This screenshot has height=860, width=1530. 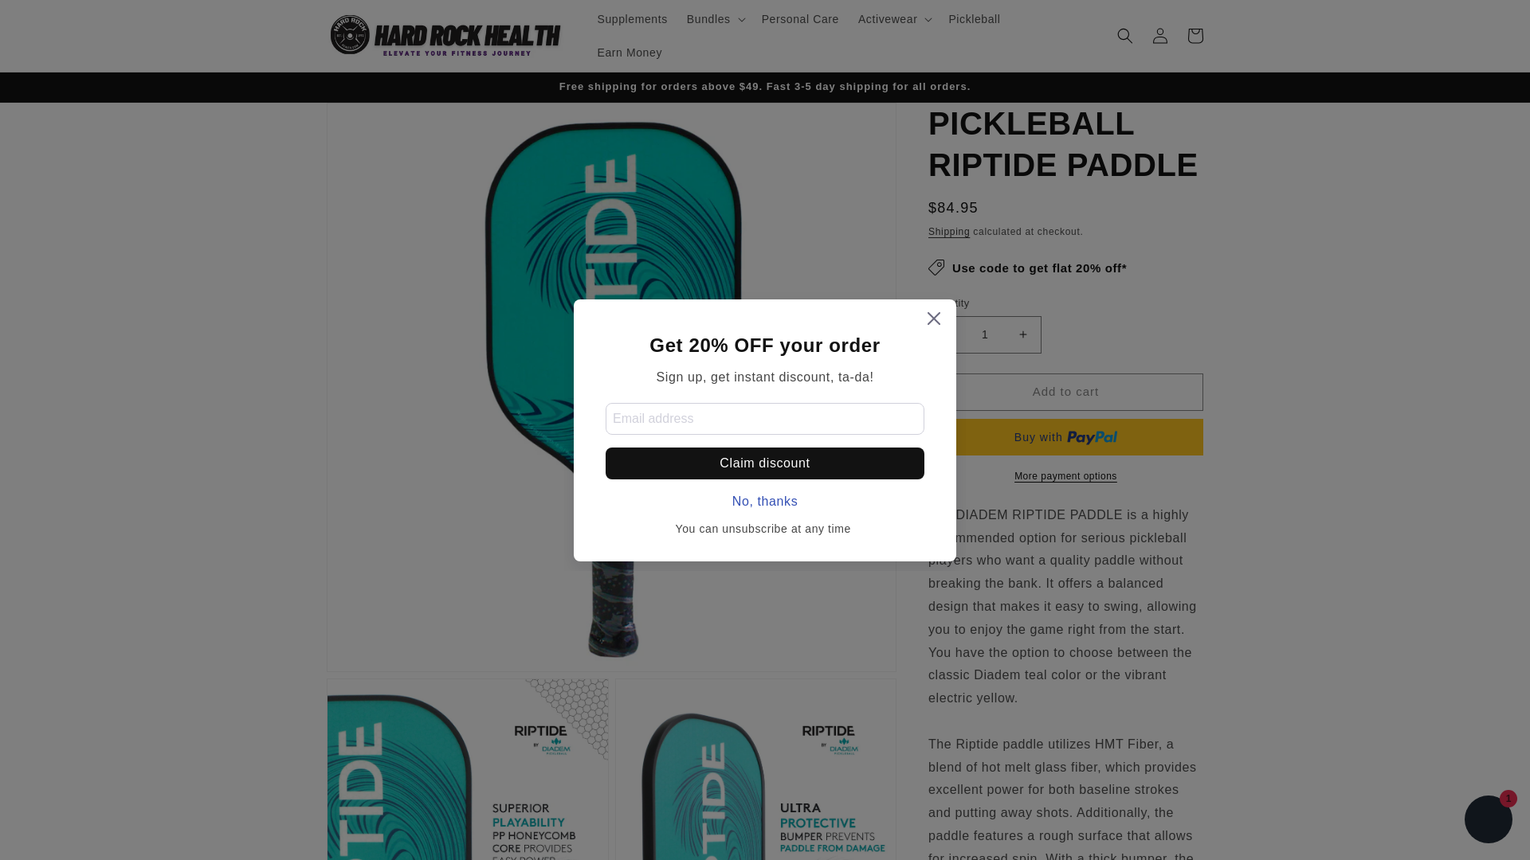 I want to click on Personal Care, so click(x=800, y=19).